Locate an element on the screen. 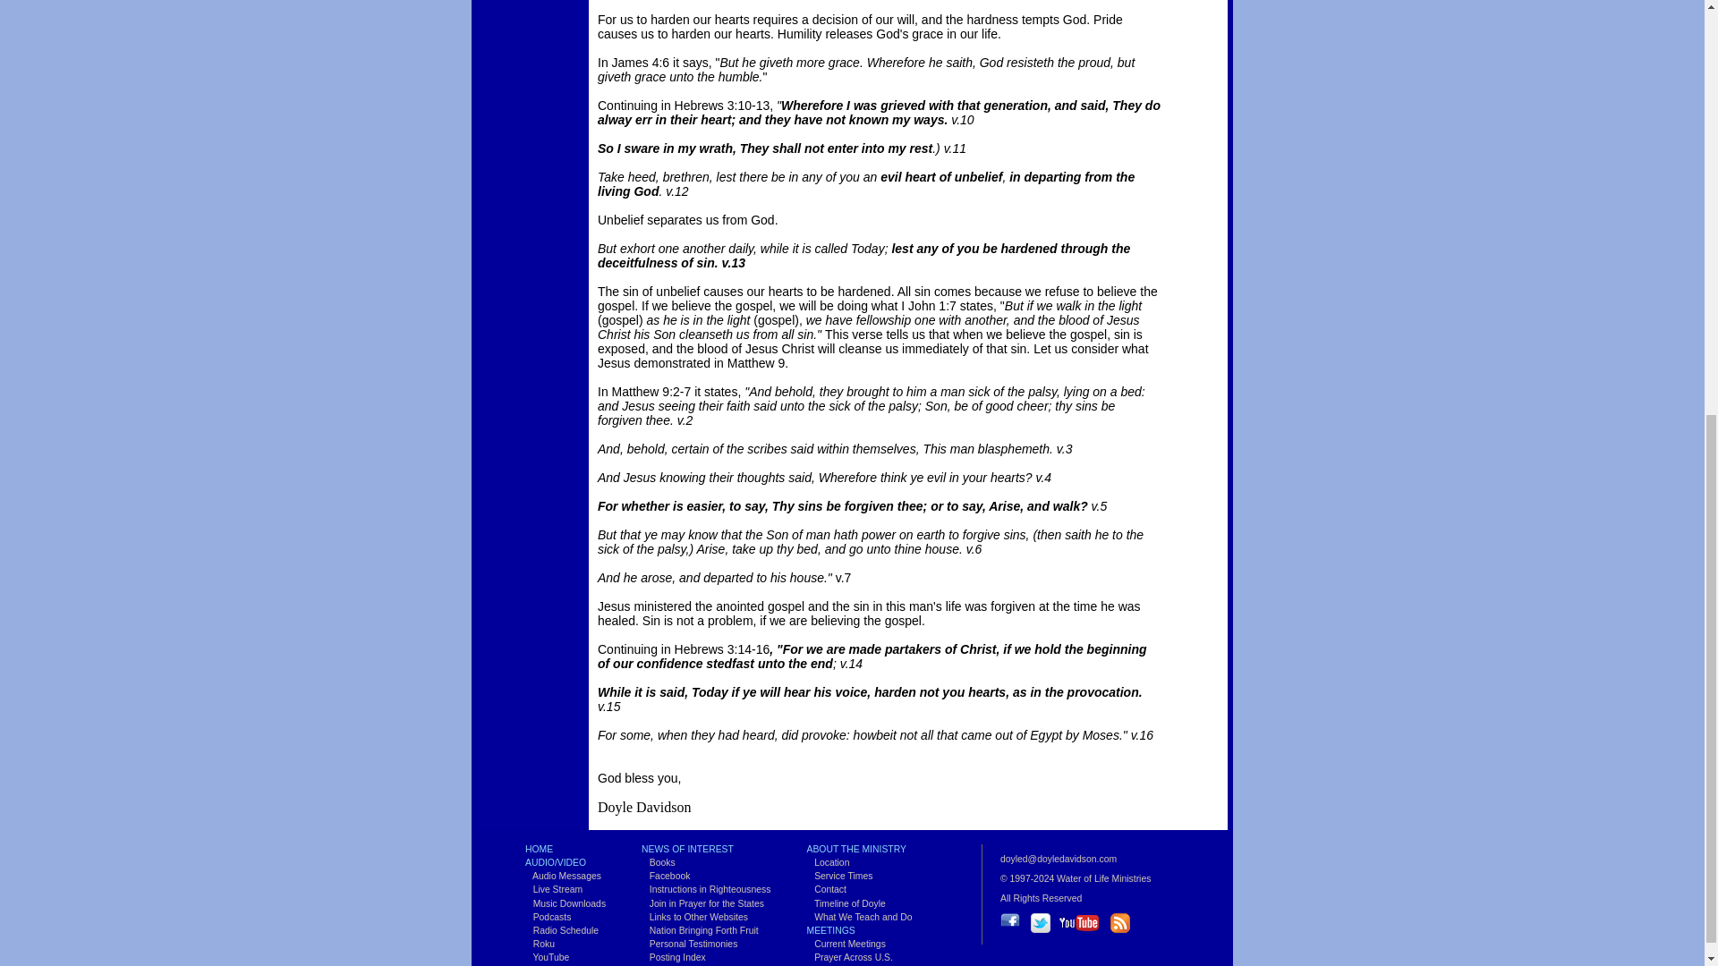 This screenshot has height=966, width=1718.    Prayer Across U.S. is located at coordinates (848, 957).